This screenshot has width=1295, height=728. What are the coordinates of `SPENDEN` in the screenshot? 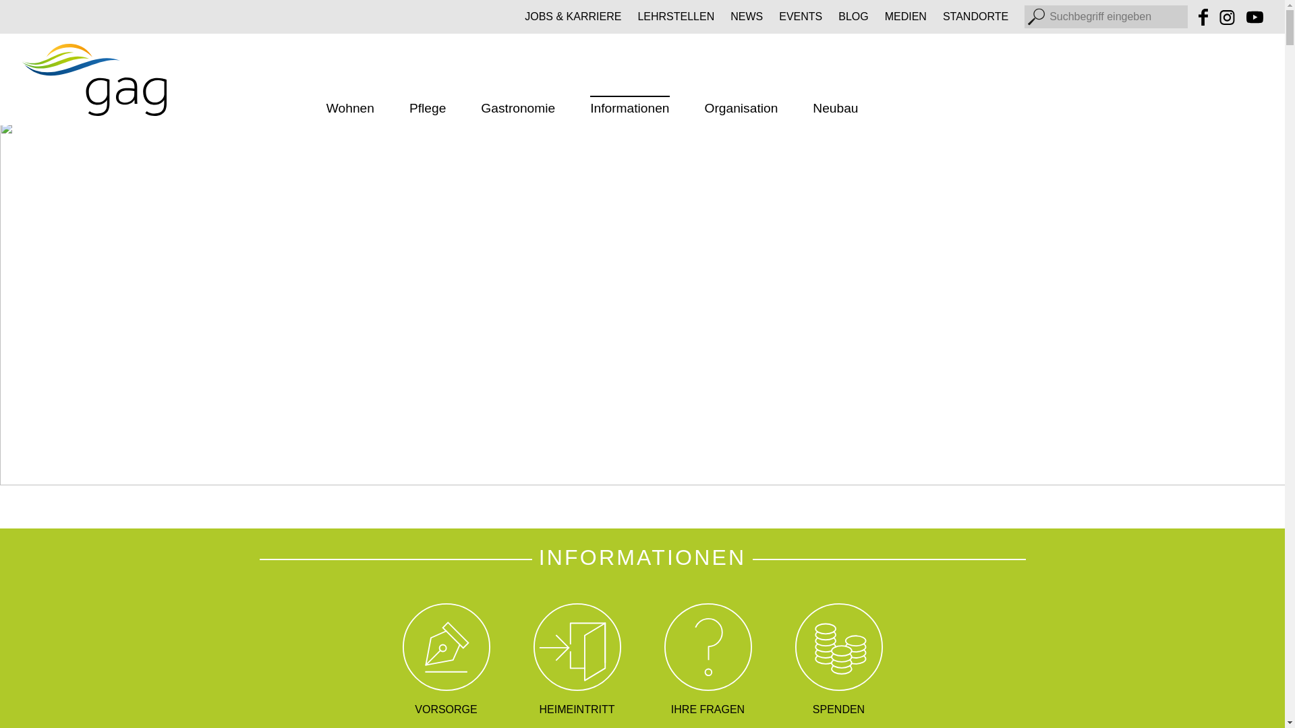 It's located at (838, 661).